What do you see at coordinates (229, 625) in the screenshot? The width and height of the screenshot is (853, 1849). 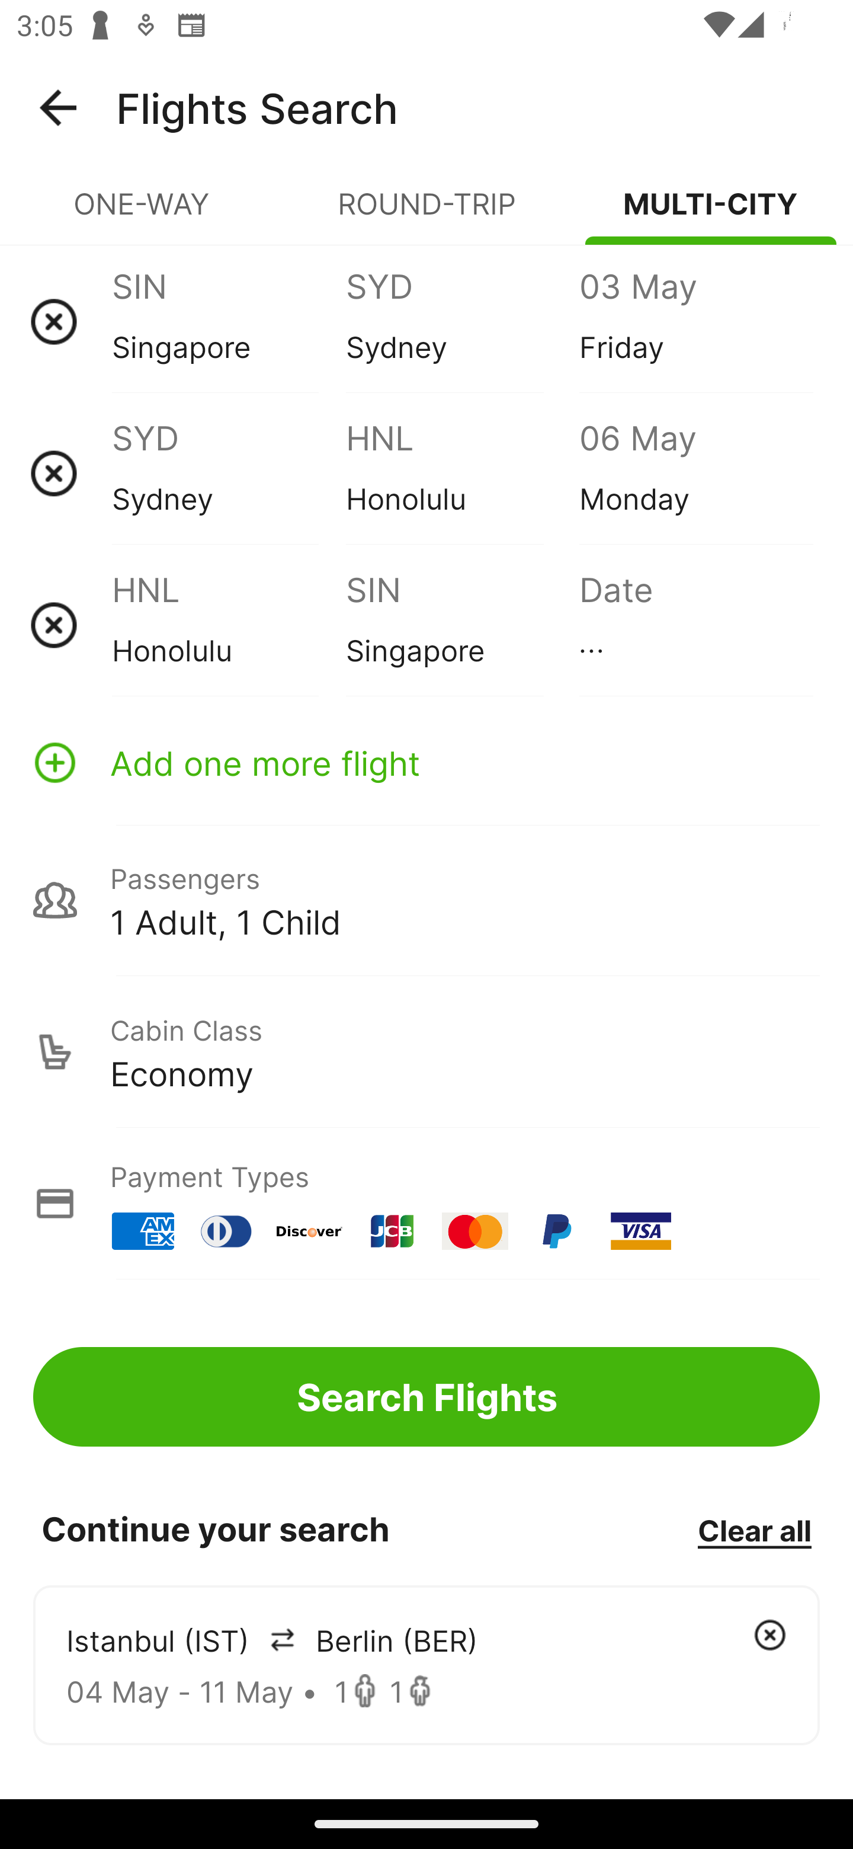 I see `HNL Honolulu` at bounding box center [229, 625].